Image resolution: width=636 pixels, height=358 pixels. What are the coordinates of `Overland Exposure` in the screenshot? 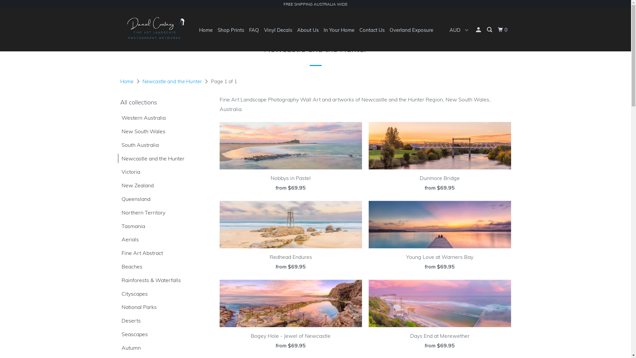 It's located at (411, 30).